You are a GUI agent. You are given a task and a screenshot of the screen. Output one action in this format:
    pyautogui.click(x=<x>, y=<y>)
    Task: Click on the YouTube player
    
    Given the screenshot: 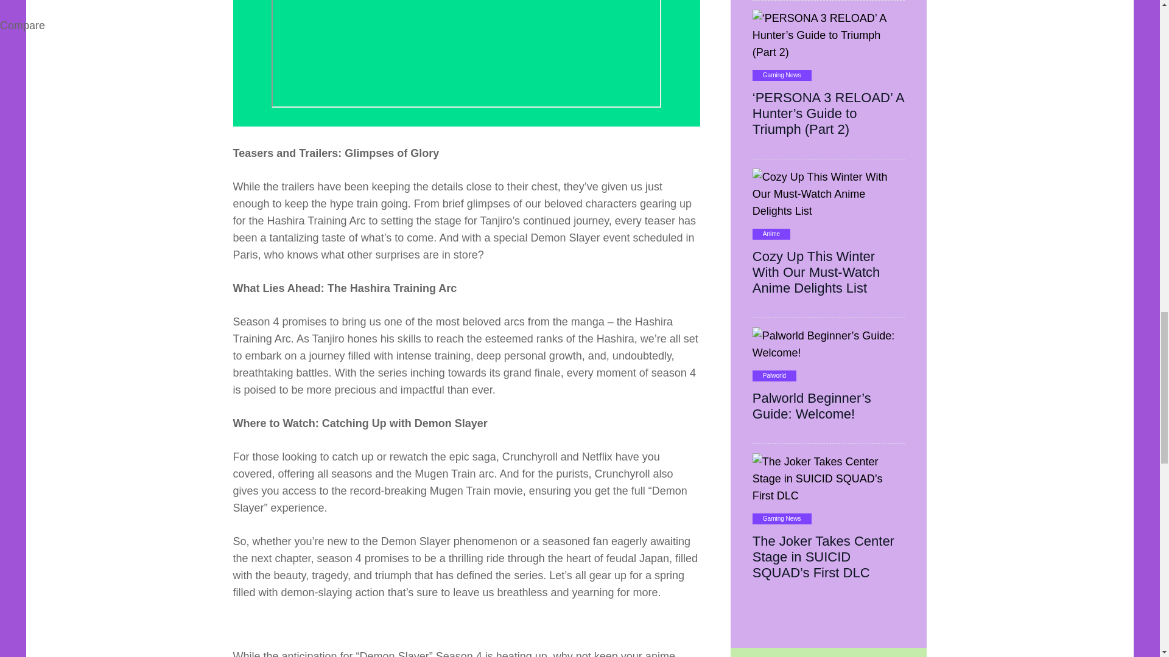 What is the action you would take?
    pyautogui.click(x=466, y=54)
    